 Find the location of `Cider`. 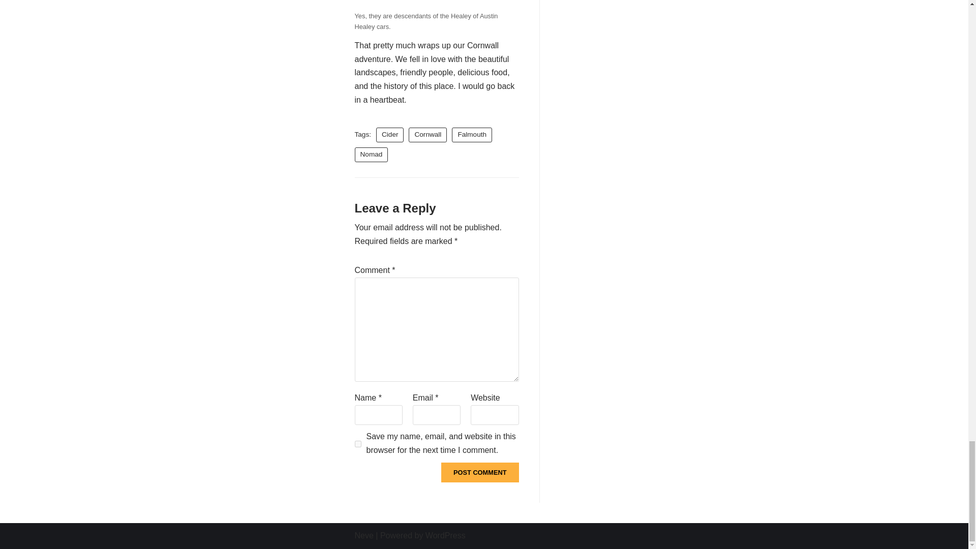

Cider is located at coordinates (389, 134).